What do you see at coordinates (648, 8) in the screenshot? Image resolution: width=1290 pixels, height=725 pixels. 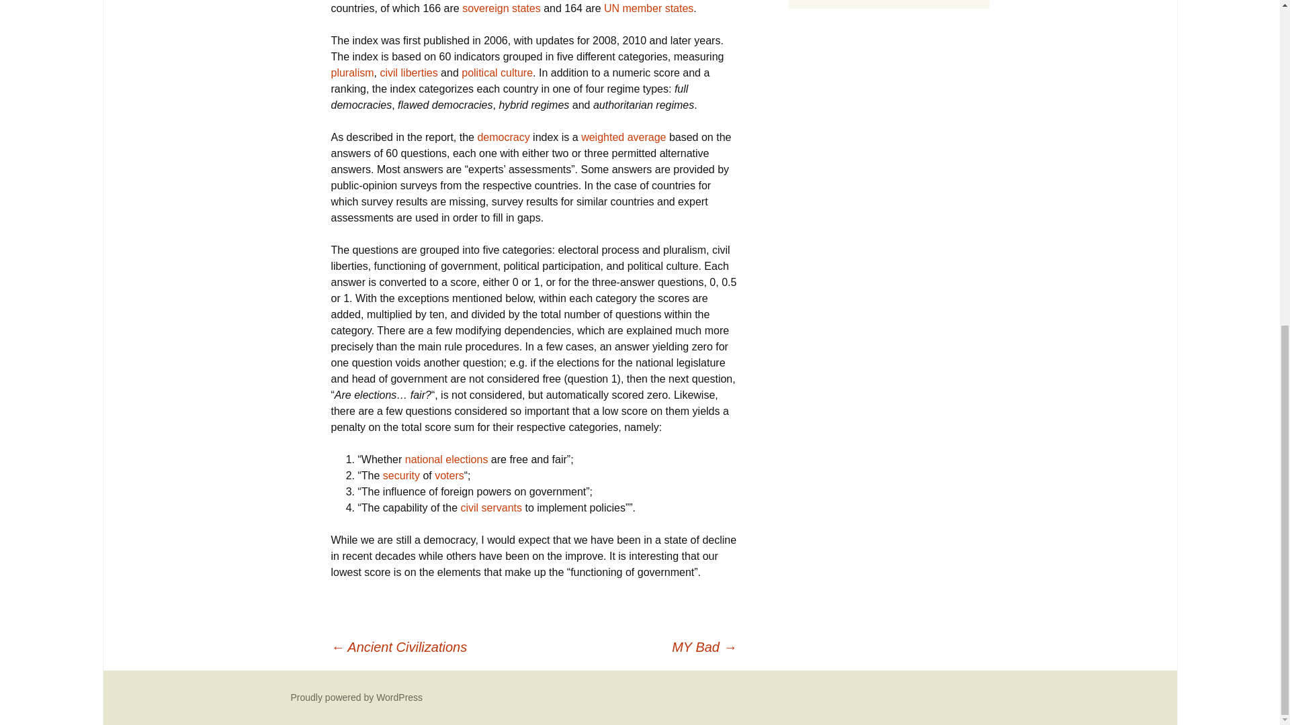 I see `UN member states` at bounding box center [648, 8].